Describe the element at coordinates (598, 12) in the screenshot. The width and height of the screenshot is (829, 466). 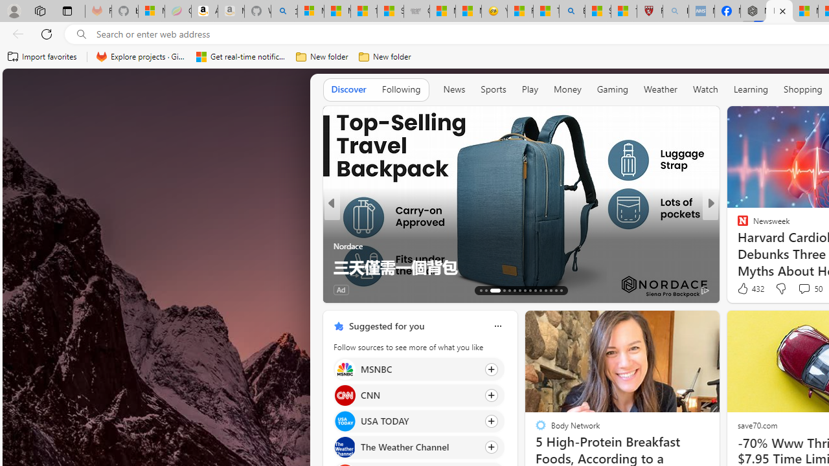
I see `Science - MSN` at that location.